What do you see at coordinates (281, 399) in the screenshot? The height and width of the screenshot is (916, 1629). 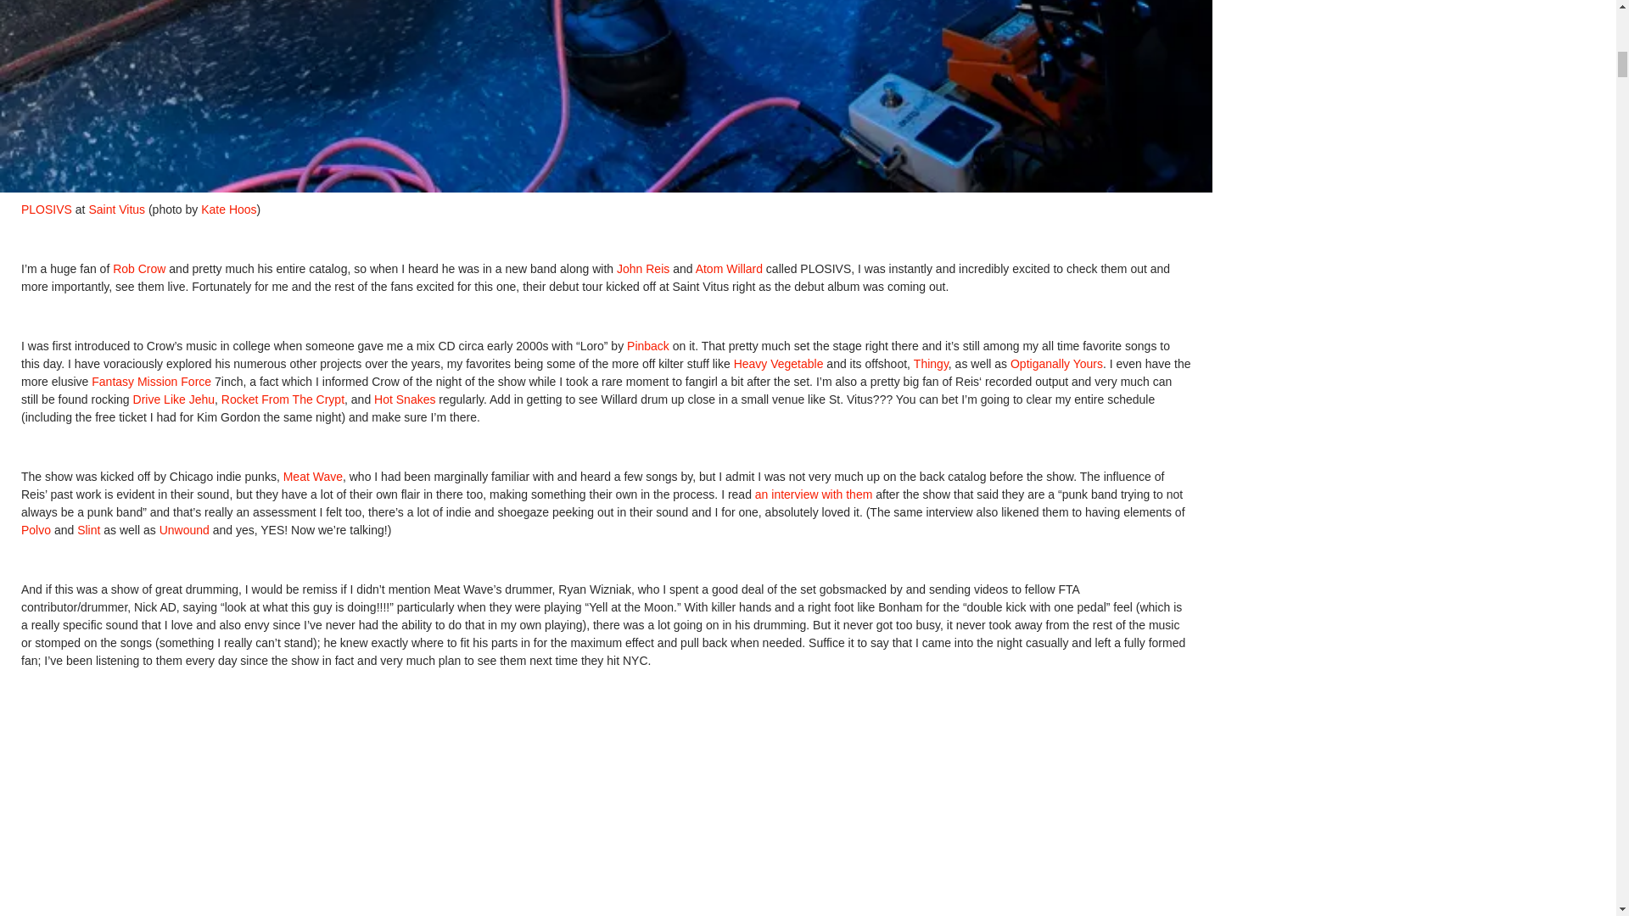 I see `Rocket From The Crypt` at bounding box center [281, 399].